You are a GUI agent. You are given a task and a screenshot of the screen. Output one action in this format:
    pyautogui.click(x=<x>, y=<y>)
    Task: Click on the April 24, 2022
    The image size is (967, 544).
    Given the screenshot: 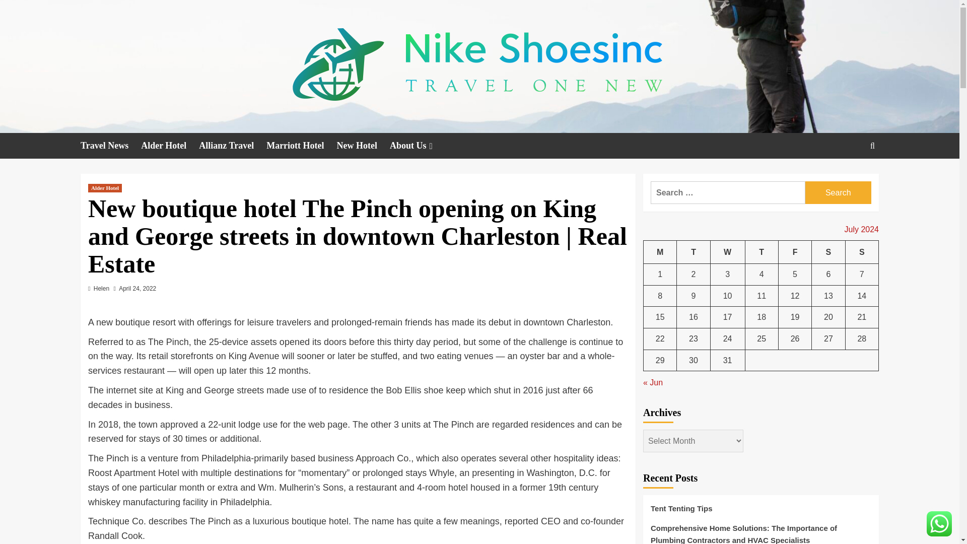 What is the action you would take?
    pyautogui.click(x=137, y=288)
    